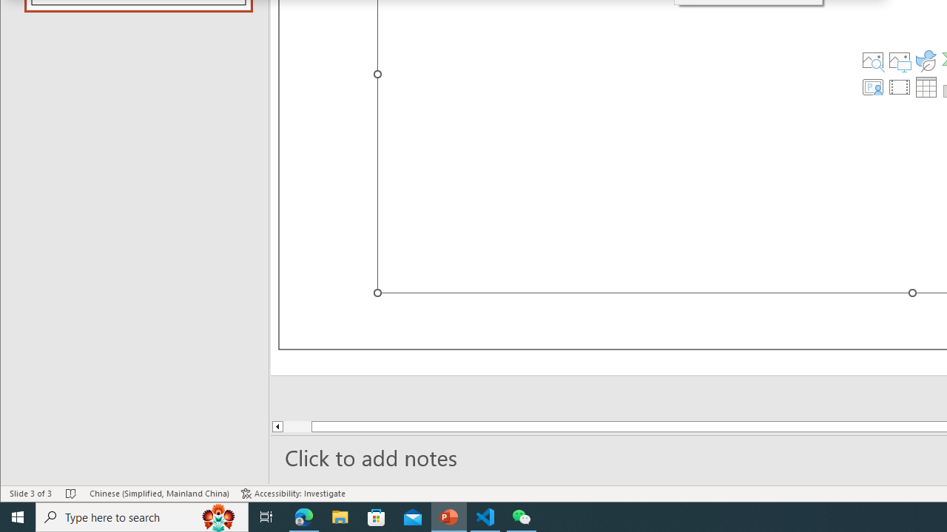  I want to click on Page up, so click(324, 426).